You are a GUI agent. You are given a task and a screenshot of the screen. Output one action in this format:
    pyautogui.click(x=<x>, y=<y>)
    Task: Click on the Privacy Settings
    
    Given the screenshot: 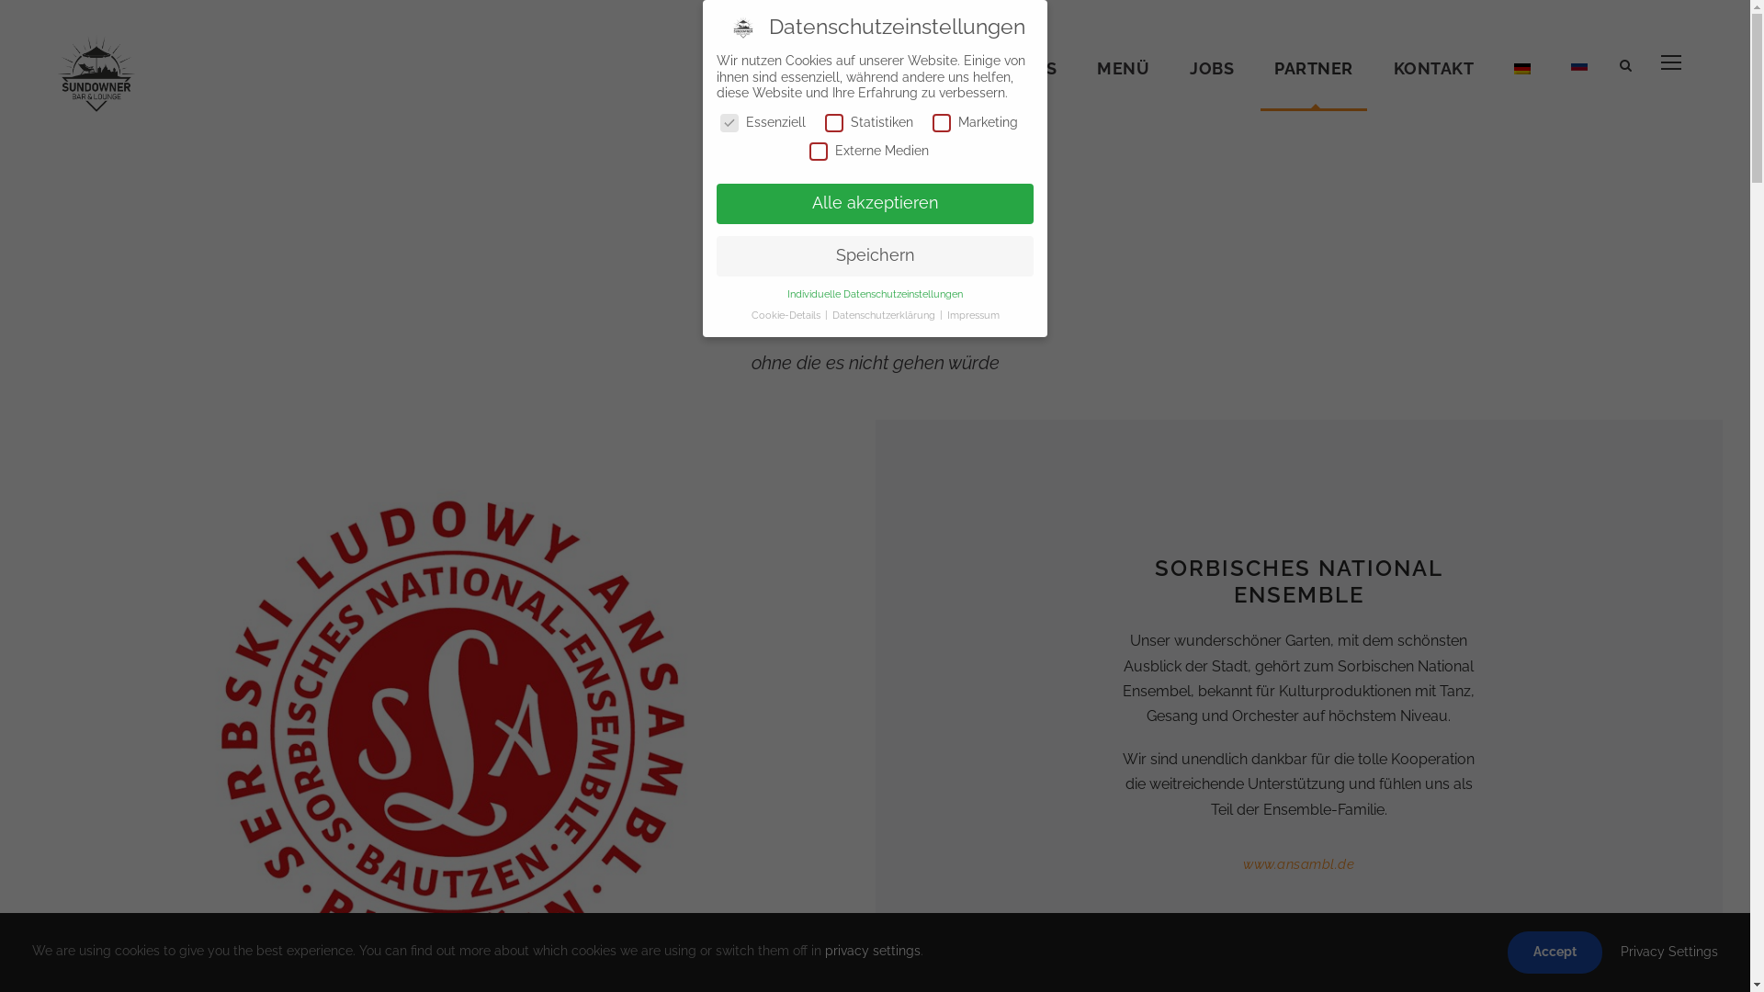 What is the action you would take?
    pyautogui.click(x=1669, y=952)
    